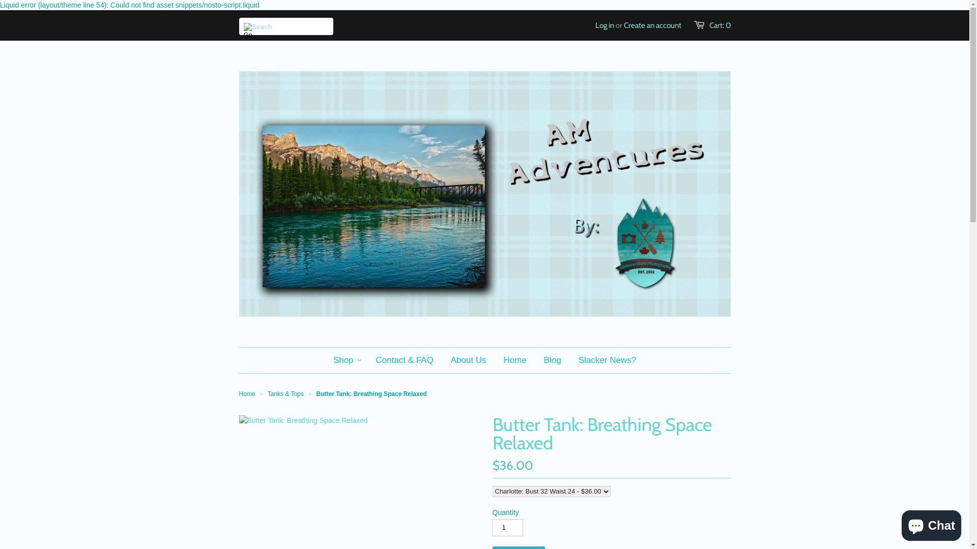  Describe the element at coordinates (469, 360) in the screenshot. I see `About Us` at that location.